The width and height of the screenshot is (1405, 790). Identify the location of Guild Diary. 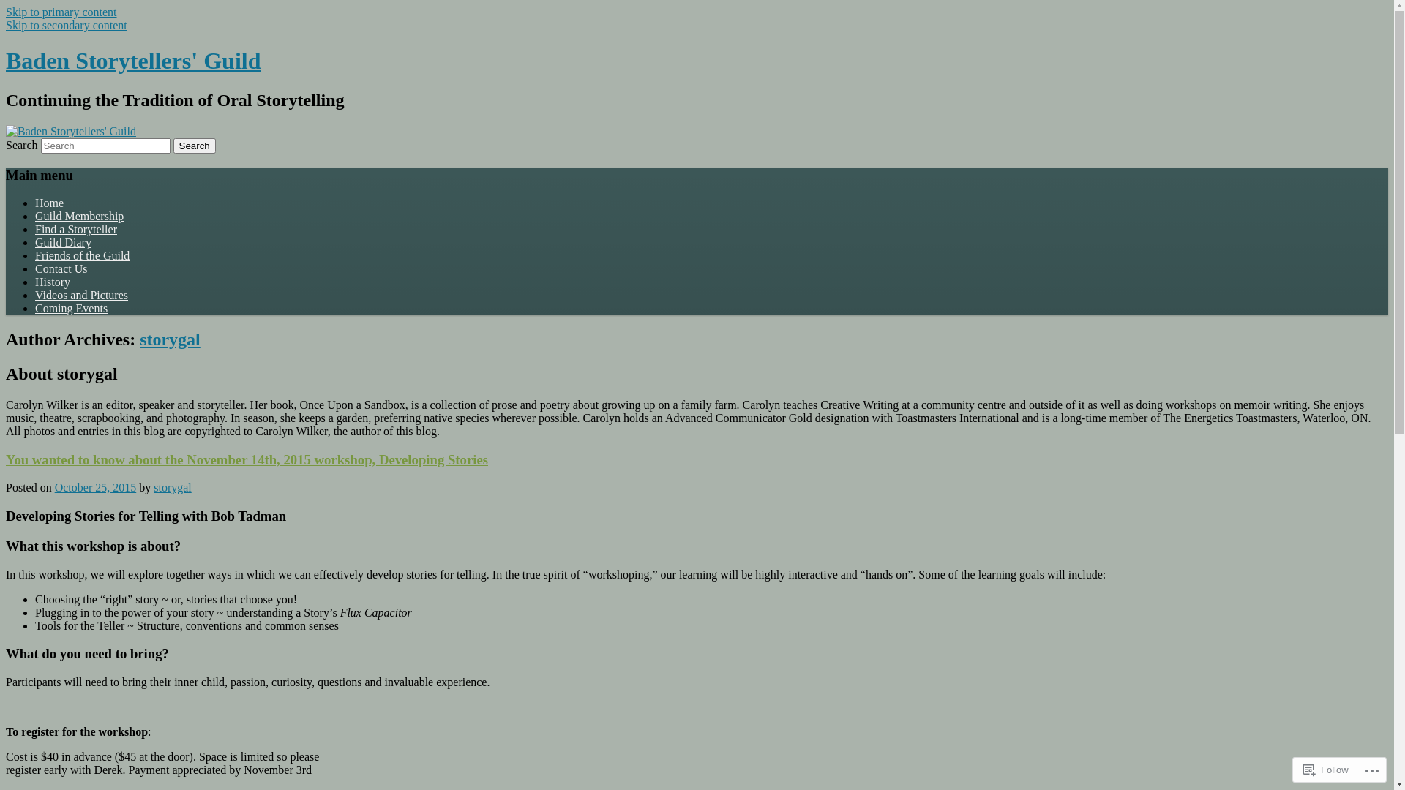
(63, 243).